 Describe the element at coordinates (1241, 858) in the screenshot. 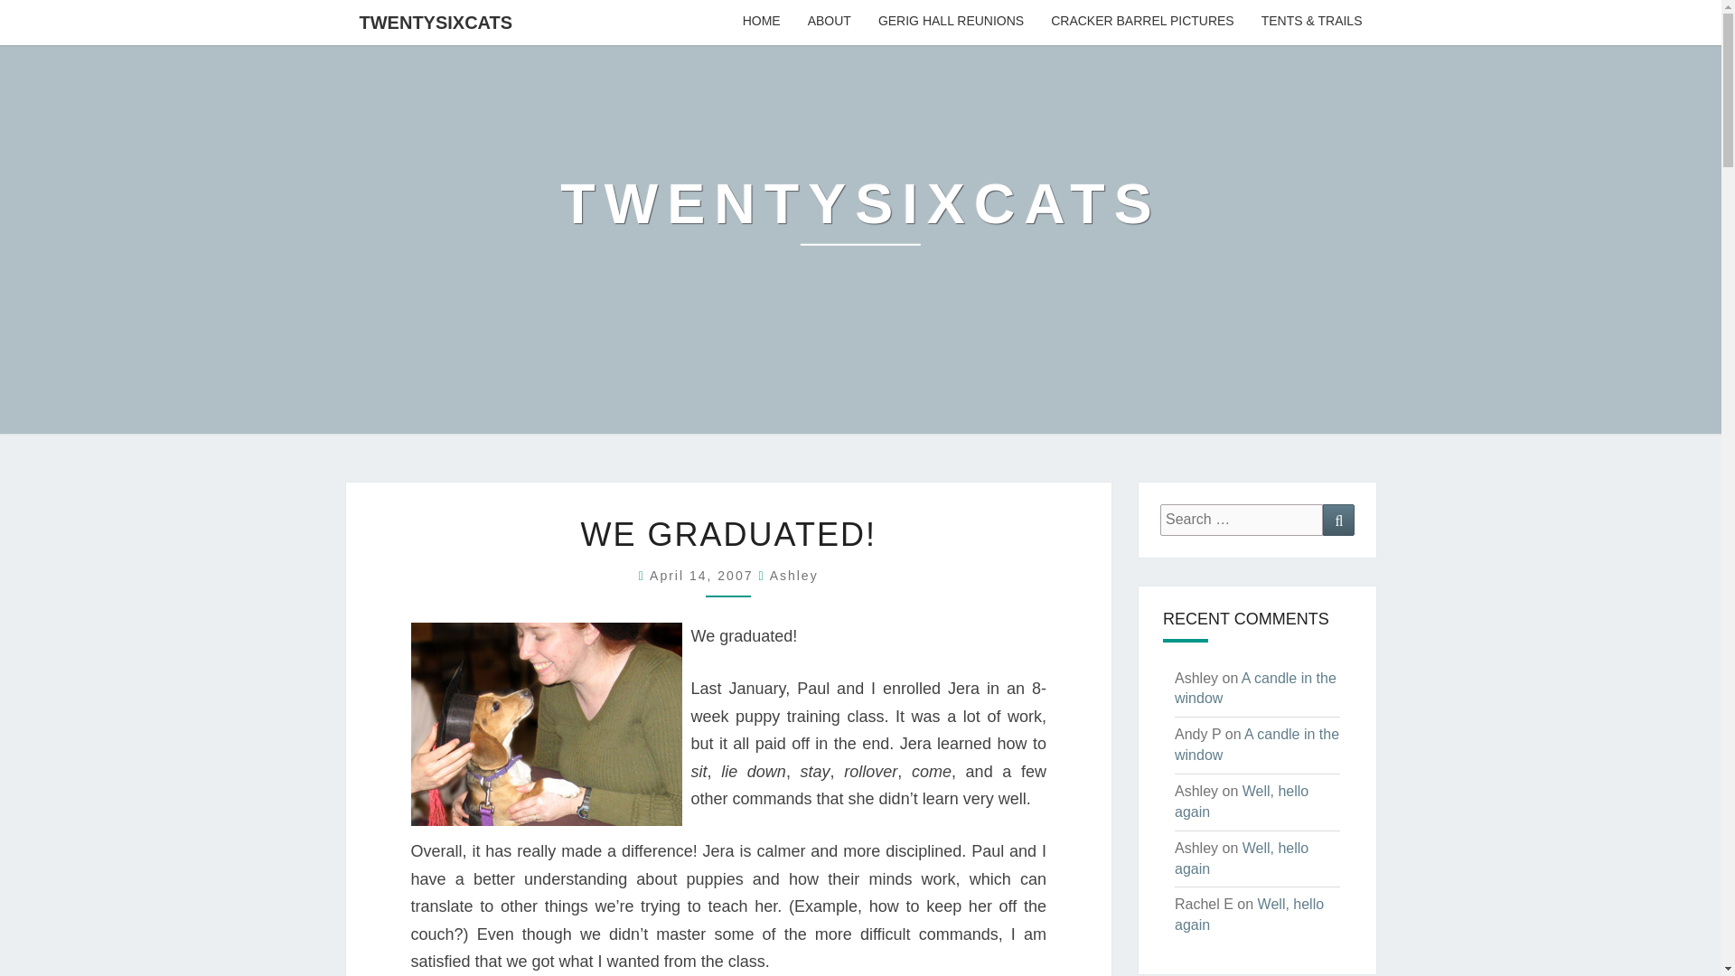

I see `Well, hello again` at that location.